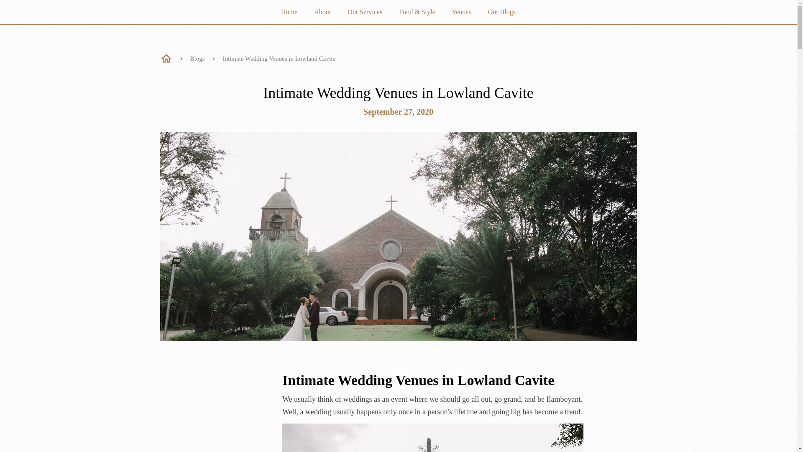  Describe the element at coordinates (502, 13) in the screenshot. I see `Our Blogs` at that location.